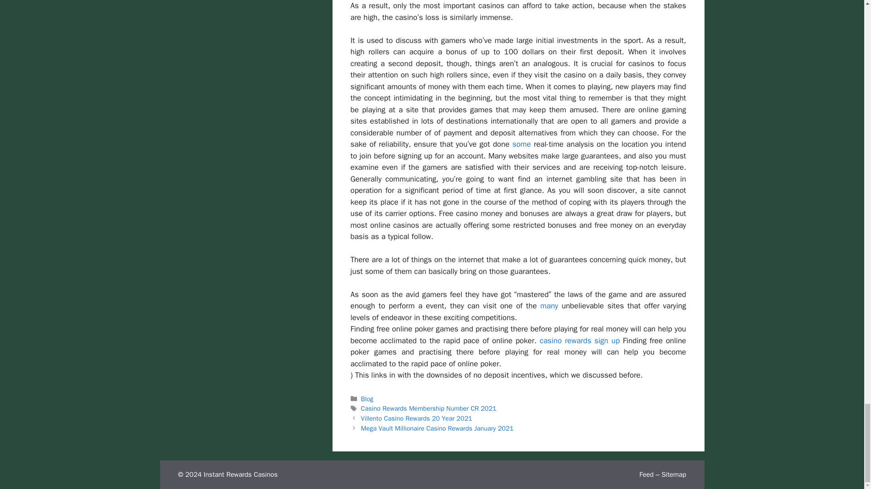  I want to click on casino rewards sign up, so click(580, 340).